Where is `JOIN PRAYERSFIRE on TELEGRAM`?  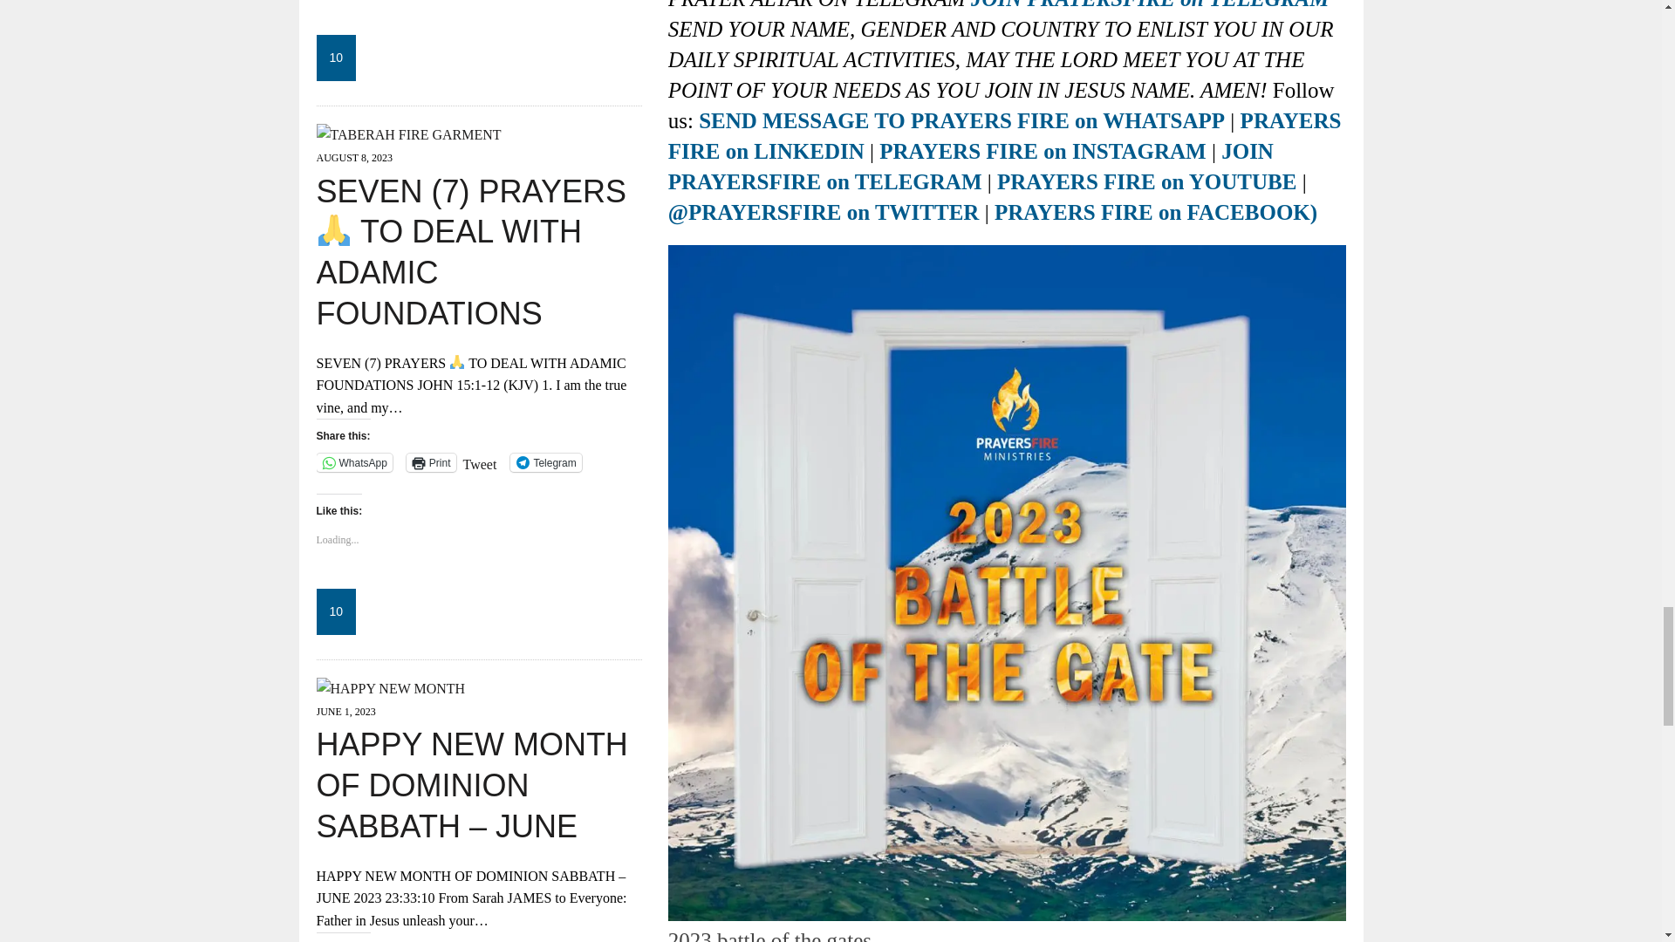
JOIN PRAYERSFIRE on TELEGRAM is located at coordinates (1150, 5).